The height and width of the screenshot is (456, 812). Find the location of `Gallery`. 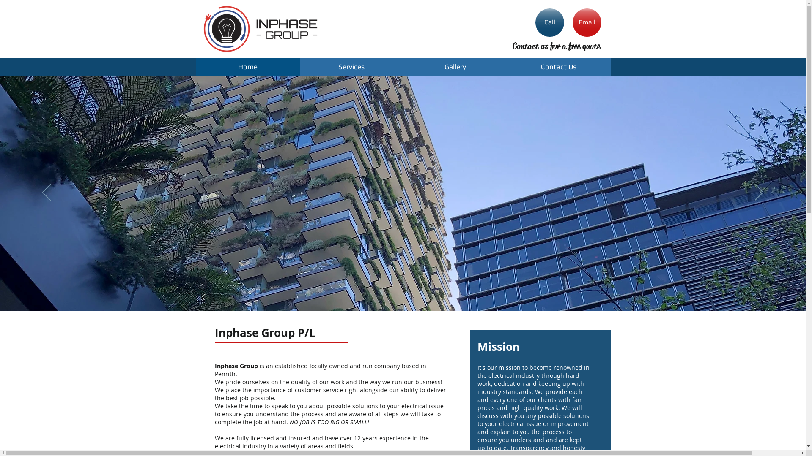

Gallery is located at coordinates (455, 67).